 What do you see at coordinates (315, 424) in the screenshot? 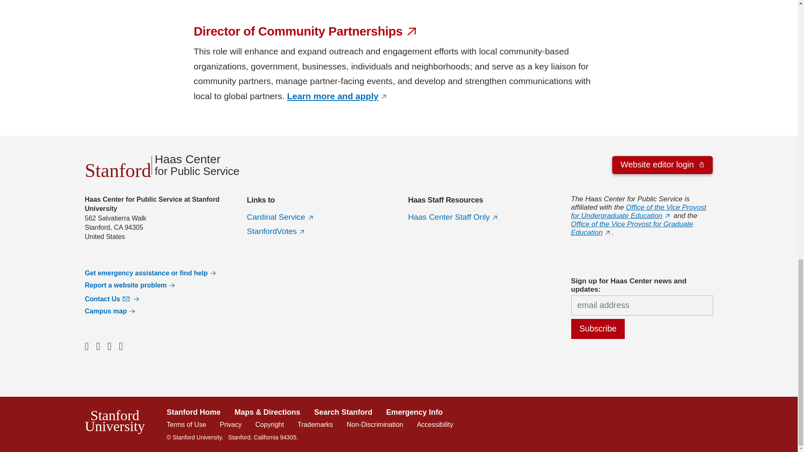
I see `Ownership and use of Stanford trademarks and images` at bounding box center [315, 424].